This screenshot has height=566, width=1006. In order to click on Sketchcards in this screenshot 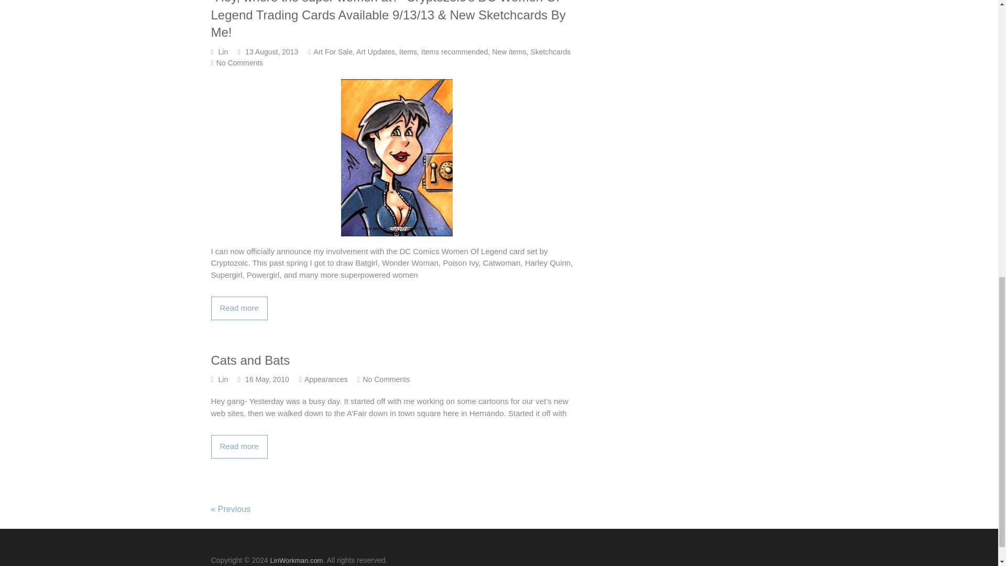, I will do `click(550, 51)`.